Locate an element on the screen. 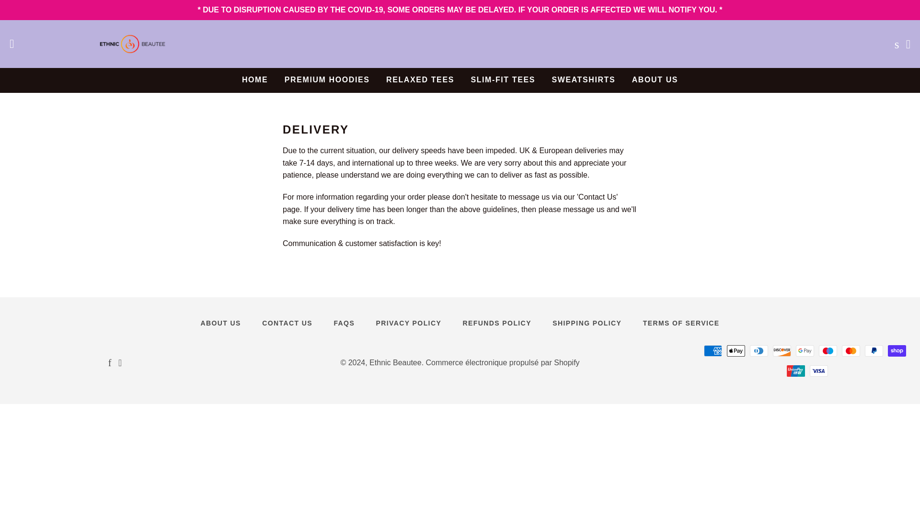 Image resolution: width=920 pixels, height=517 pixels. Recherche is located at coordinates (894, 44).